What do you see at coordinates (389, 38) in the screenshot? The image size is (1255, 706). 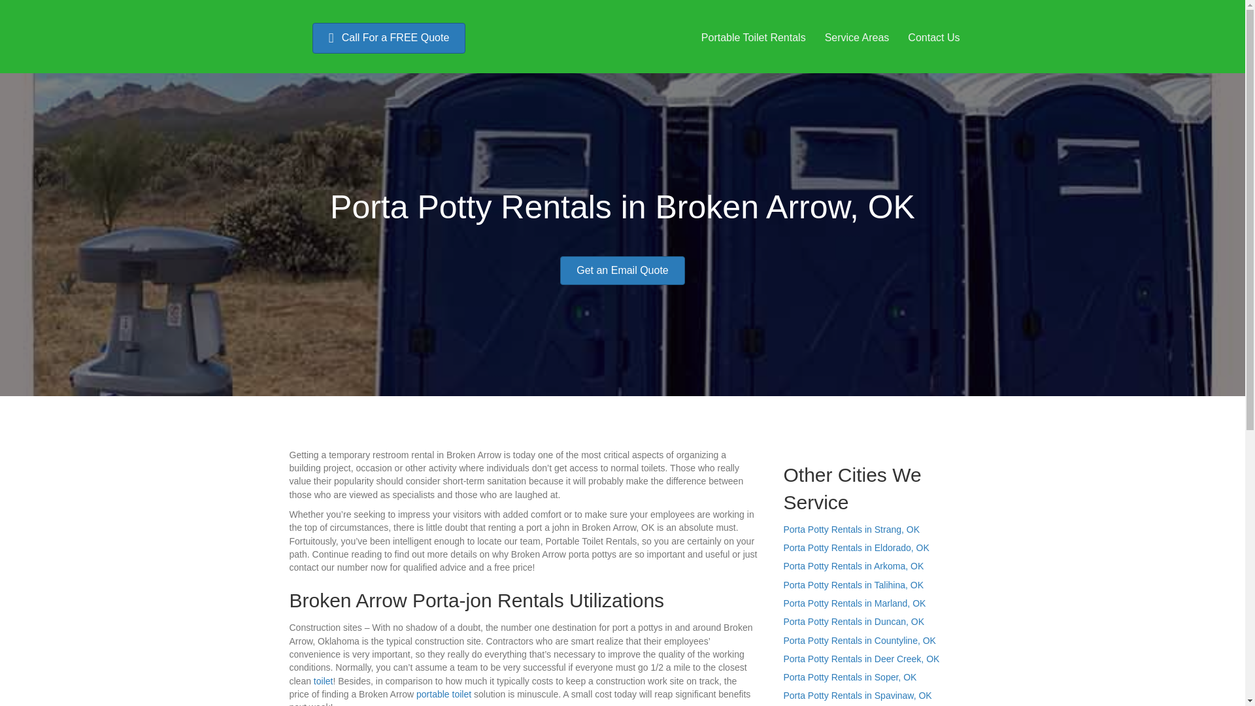 I see `Call For a FREE Quote` at bounding box center [389, 38].